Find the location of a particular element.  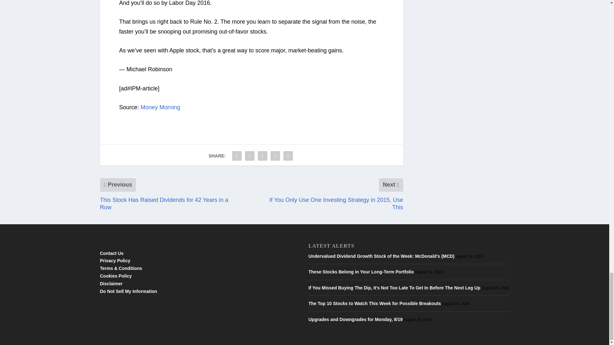

The Top 10 Stocks to Watch This Week for Possible Breakouts is located at coordinates (374, 303).